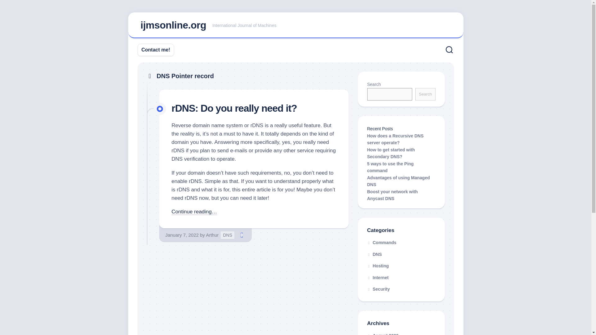 The image size is (596, 335). Describe the element at coordinates (395, 139) in the screenshot. I see `How does a Recursive DNS server operate?` at that location.